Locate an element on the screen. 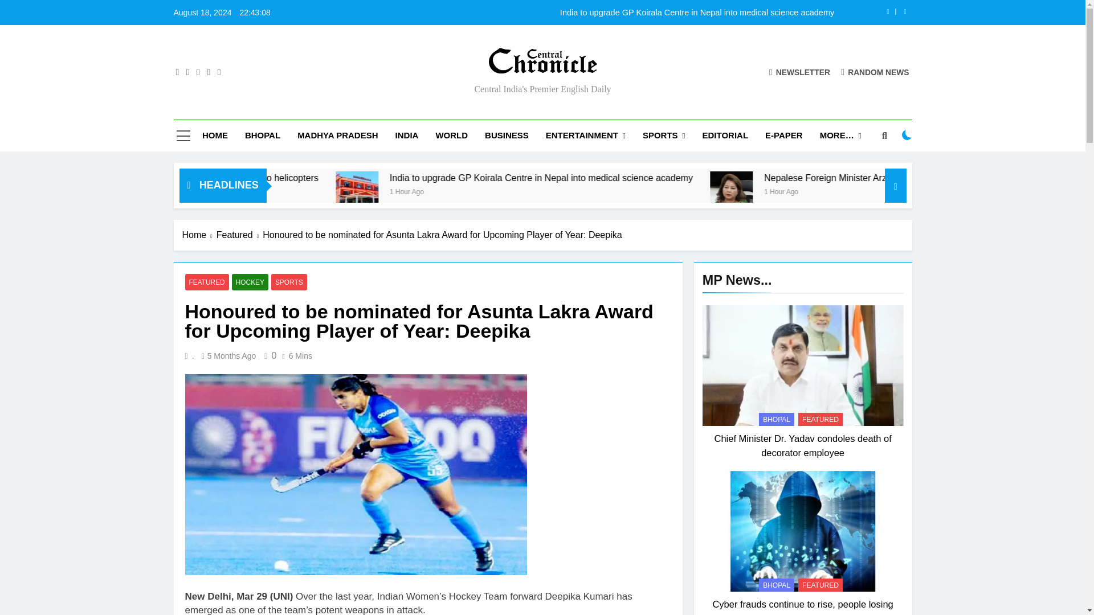  MADHYA PRADESH is located at coordinates (337, 135).